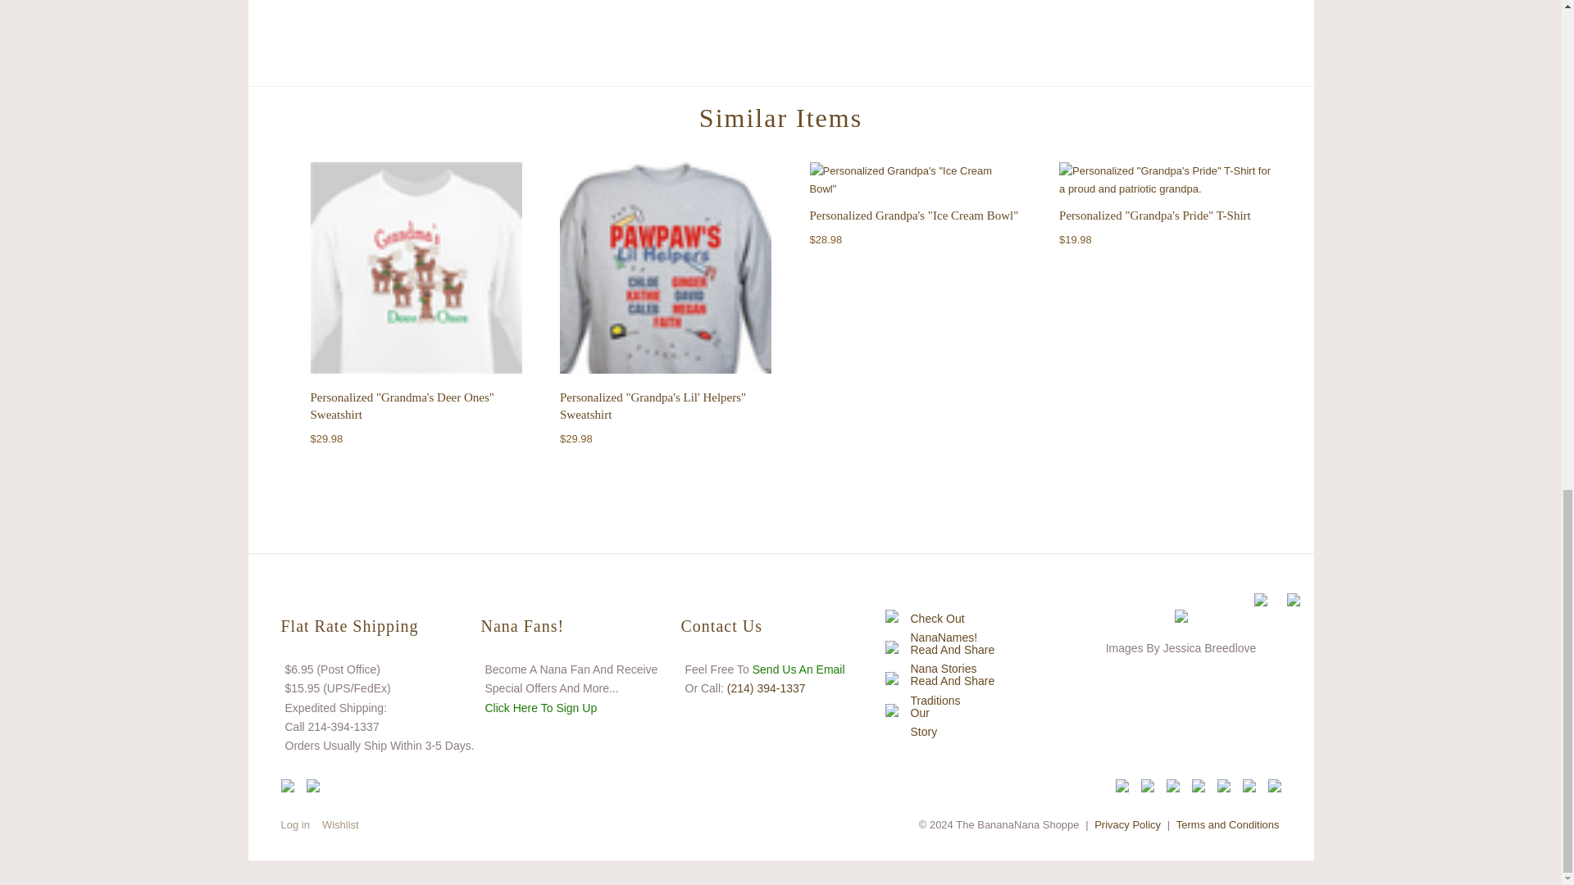  Describe the element at coordinates (402, 406) in the screenshot. I see `Personalized "Grandma's Deer Ones" Sweatshirt` at that location.